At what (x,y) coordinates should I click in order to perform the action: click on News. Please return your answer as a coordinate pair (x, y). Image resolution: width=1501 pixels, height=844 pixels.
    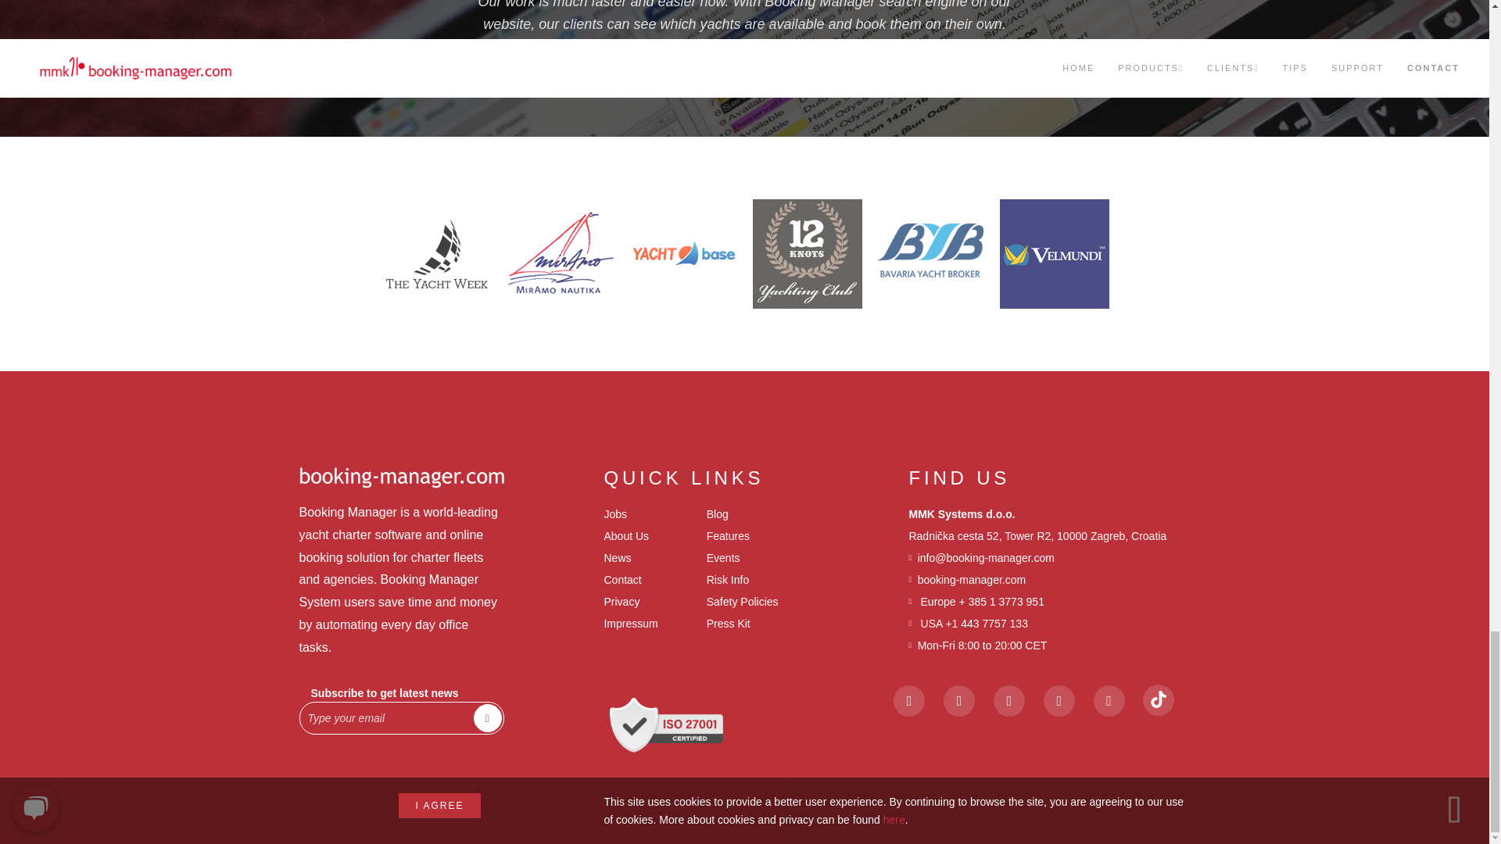
    Looking at the image, I should click on (616, 558).